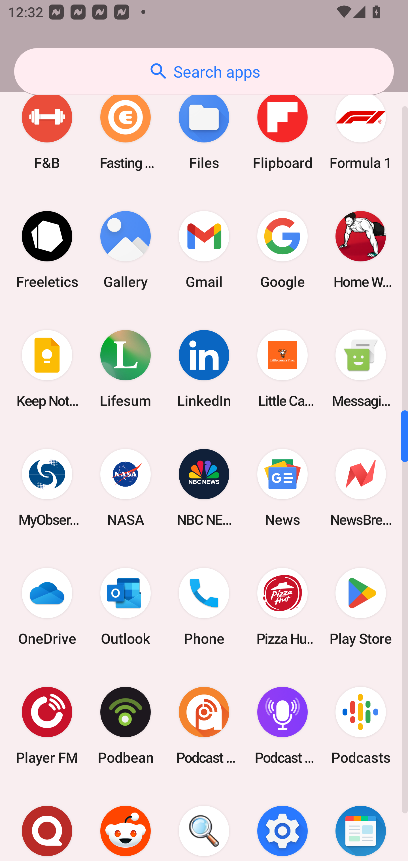 This screenshot has width=408, height=861. What do you see at coordinates (361, 368) in the screenshot?
I see `Messaging` at bounding box center [361, 368].